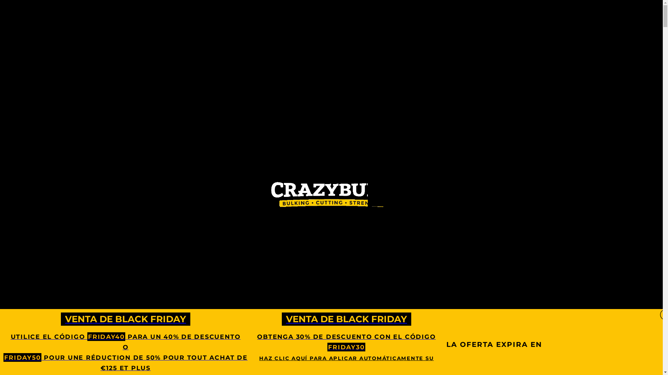 The image size is (668, 375). What do you see at coordinates (613, 150) in the screenshot?
I see `  Denmark
(DKK kr)` at bounding box center [613, 150].